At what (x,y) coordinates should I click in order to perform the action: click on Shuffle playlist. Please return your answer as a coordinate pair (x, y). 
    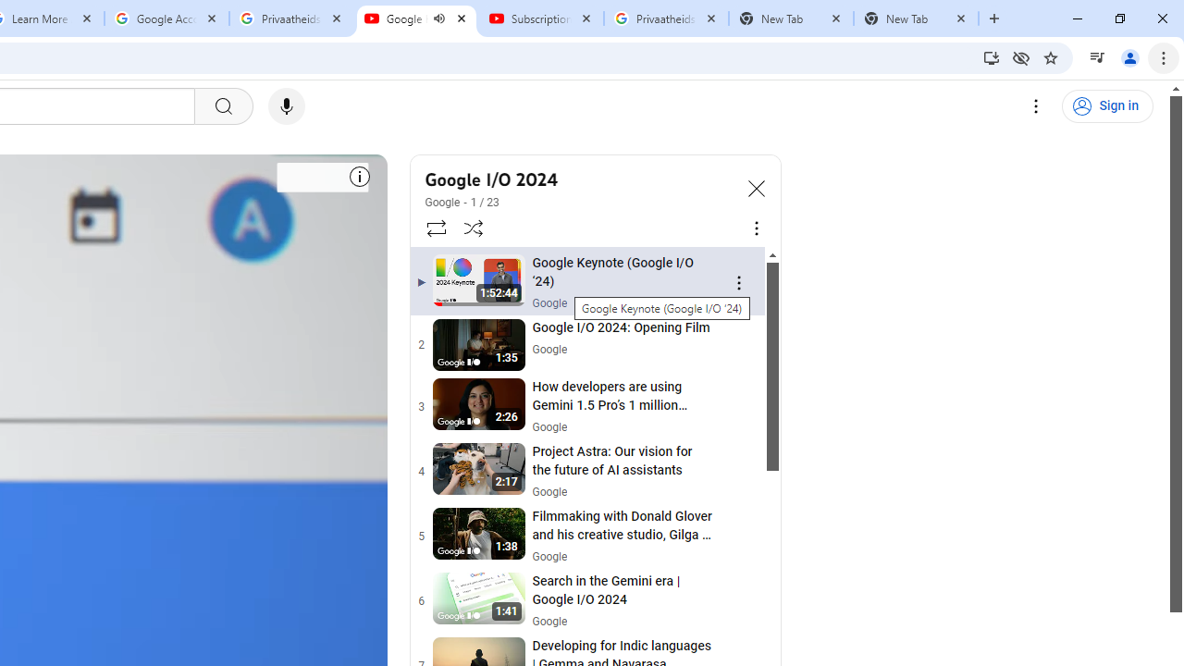
    Looking at the image, I should click on (474, 228).